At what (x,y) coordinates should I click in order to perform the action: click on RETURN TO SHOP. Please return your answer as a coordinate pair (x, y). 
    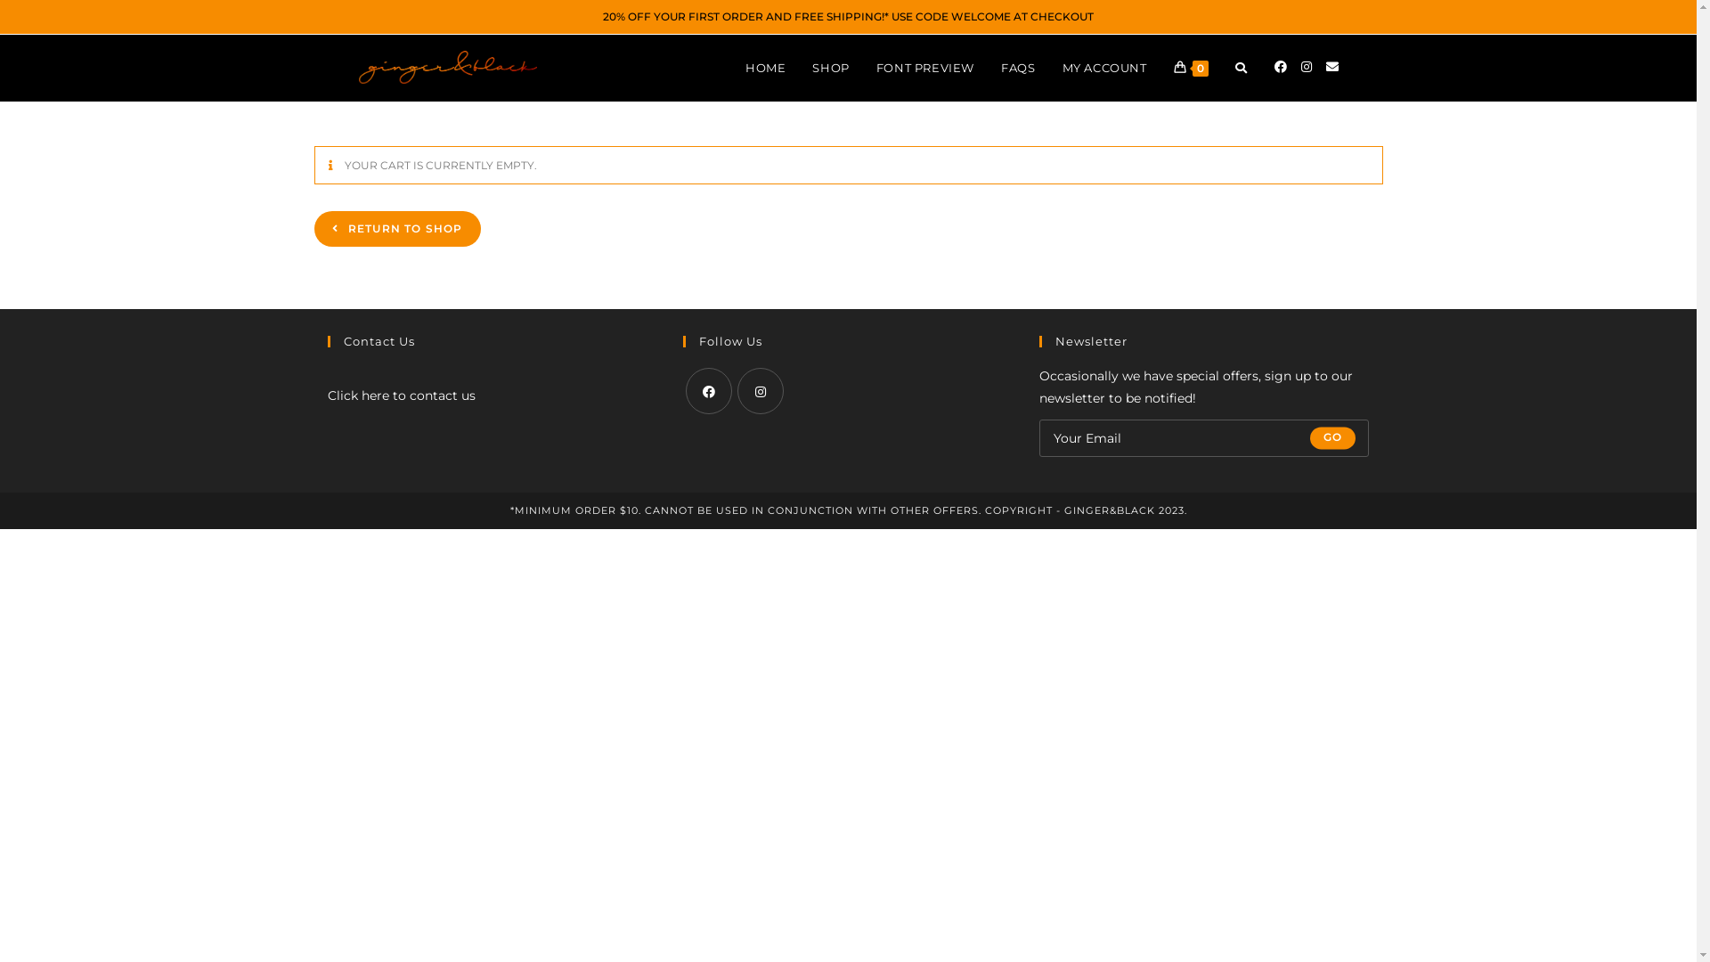
    Looking at the image, I should click on (397, 229).